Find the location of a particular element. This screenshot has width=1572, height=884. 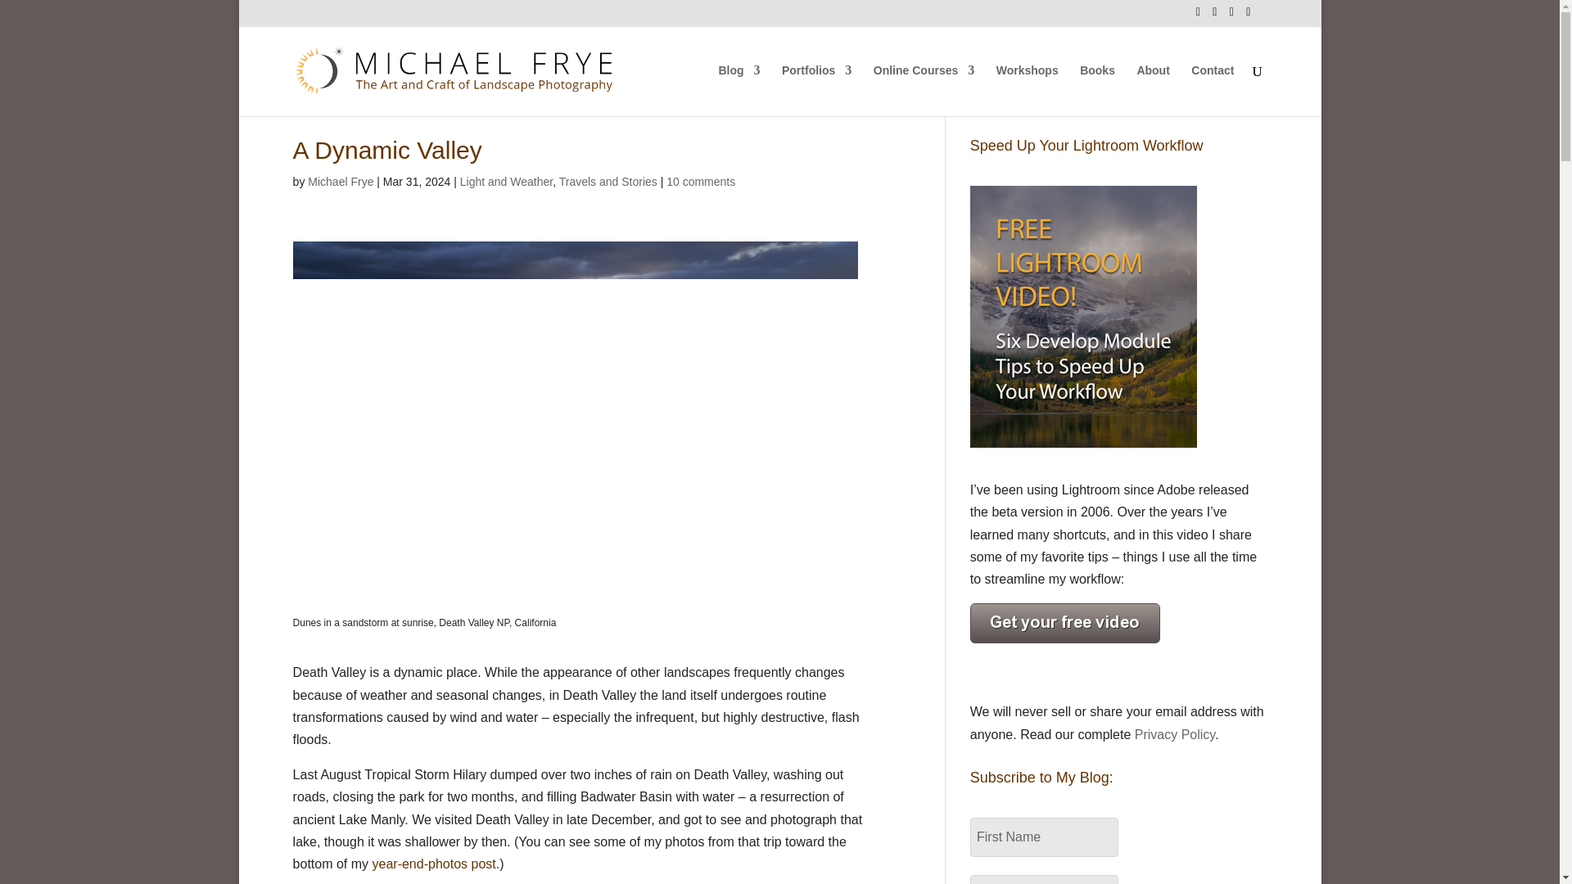

Portfolios is located at coordinates (816, 90).